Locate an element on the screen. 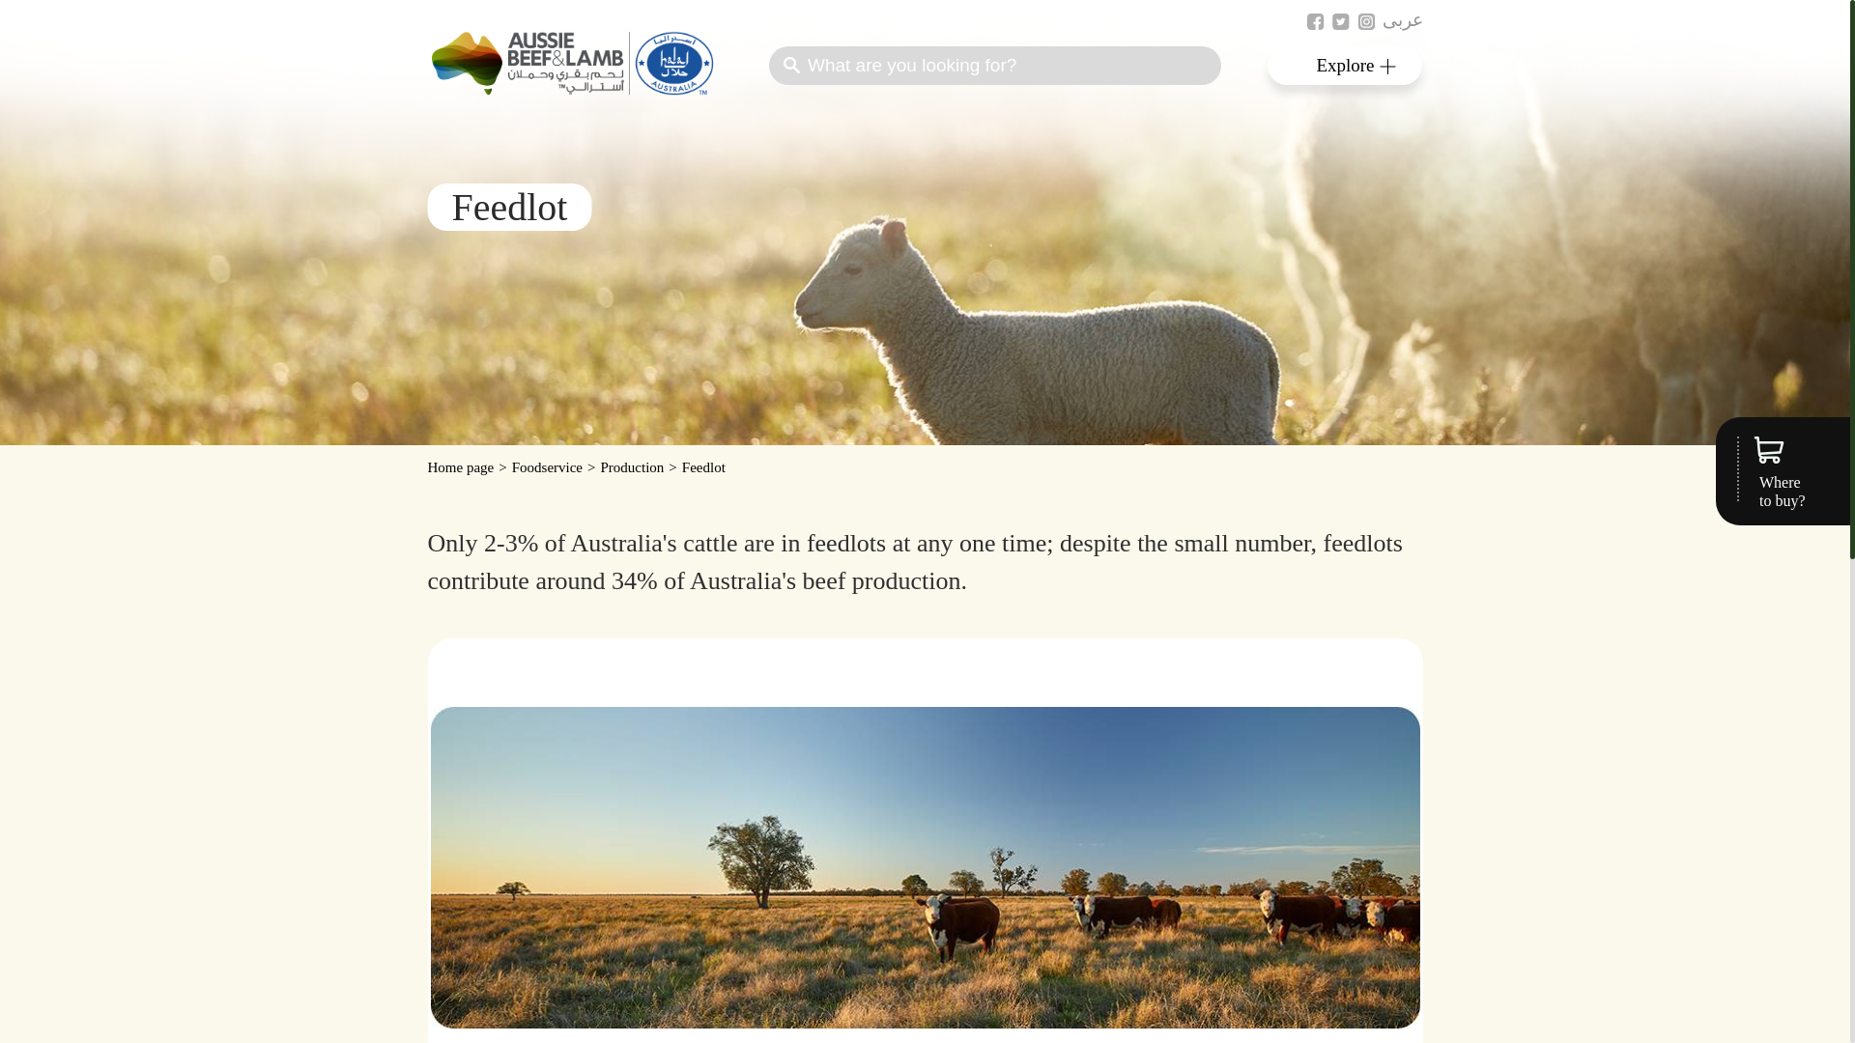 The width and height of the screenshot is (1855, 1043). Foodservice is located at coordinates (553, 467).